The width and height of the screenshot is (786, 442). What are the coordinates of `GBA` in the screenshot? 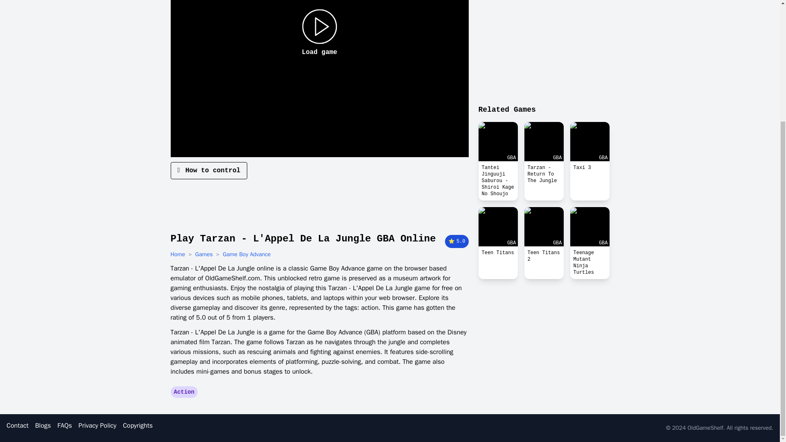 It's located at (497, 227).